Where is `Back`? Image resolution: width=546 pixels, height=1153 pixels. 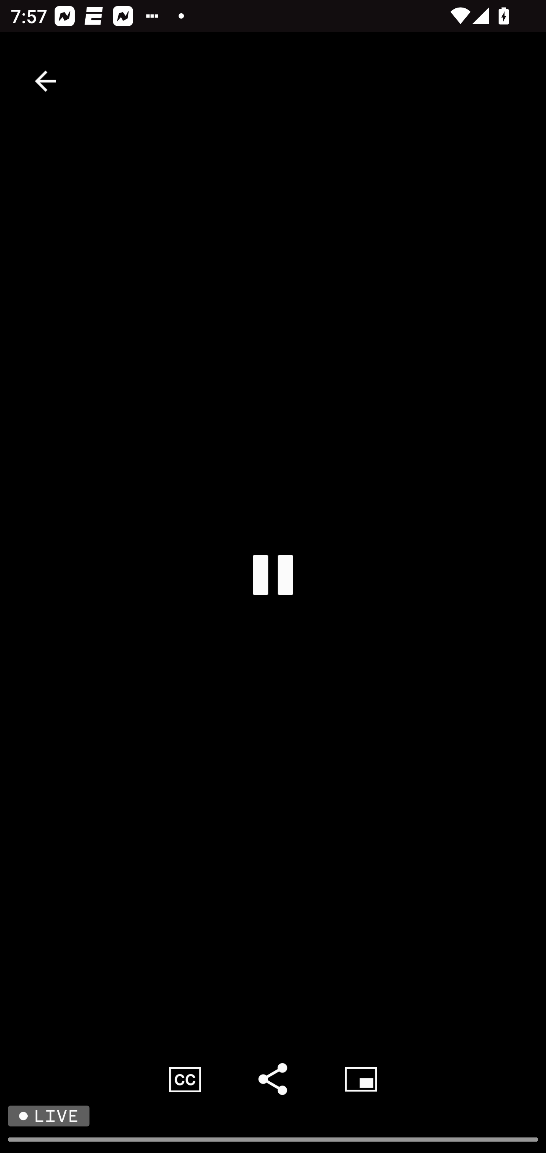 Back is located at coordinates (45, 81).